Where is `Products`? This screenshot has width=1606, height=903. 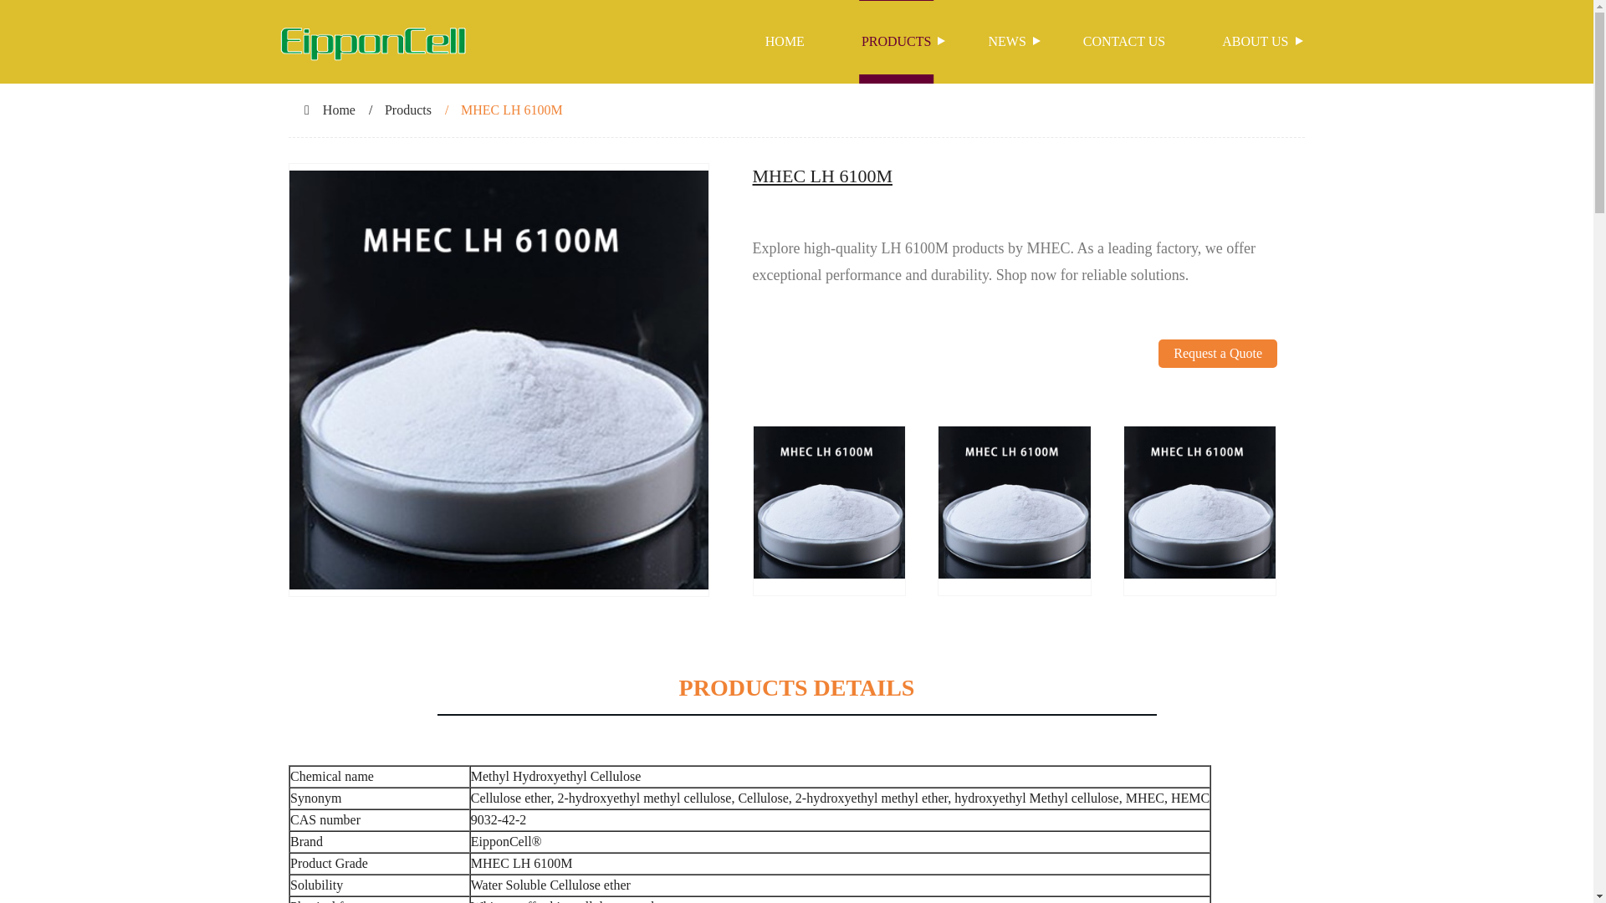
Products is located at coordinates (408, 110).